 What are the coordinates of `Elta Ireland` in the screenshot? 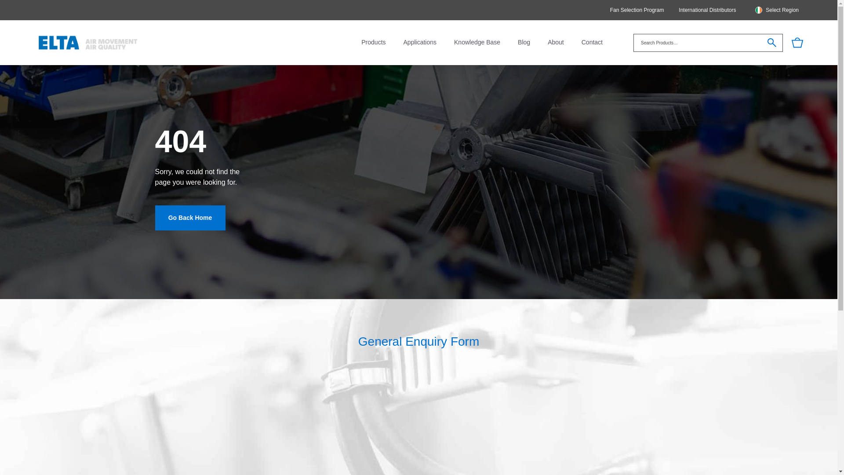 It's located at (88, 42).